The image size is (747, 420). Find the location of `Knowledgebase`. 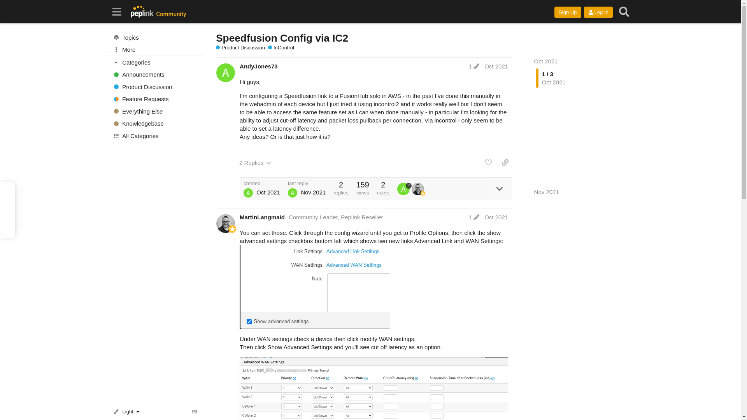

Knowledgebase is located at coordinates (154, 124).